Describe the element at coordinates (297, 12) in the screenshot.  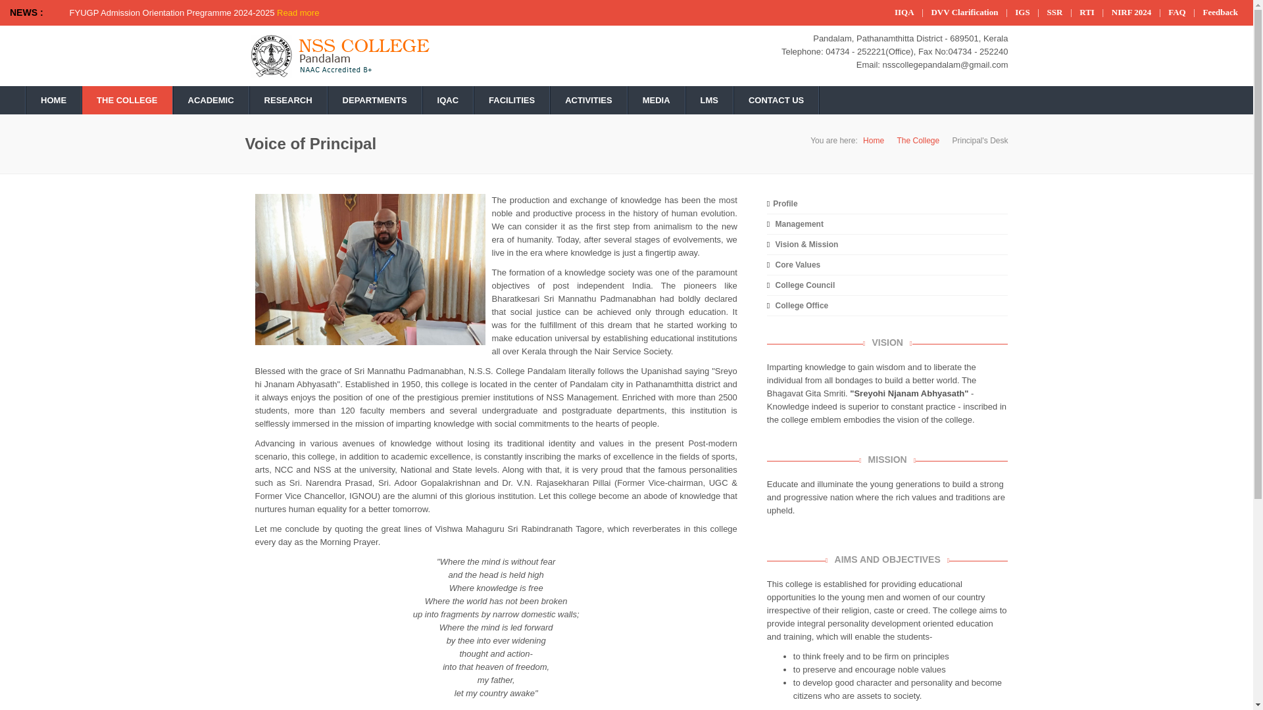
I see `Read more` at that location.